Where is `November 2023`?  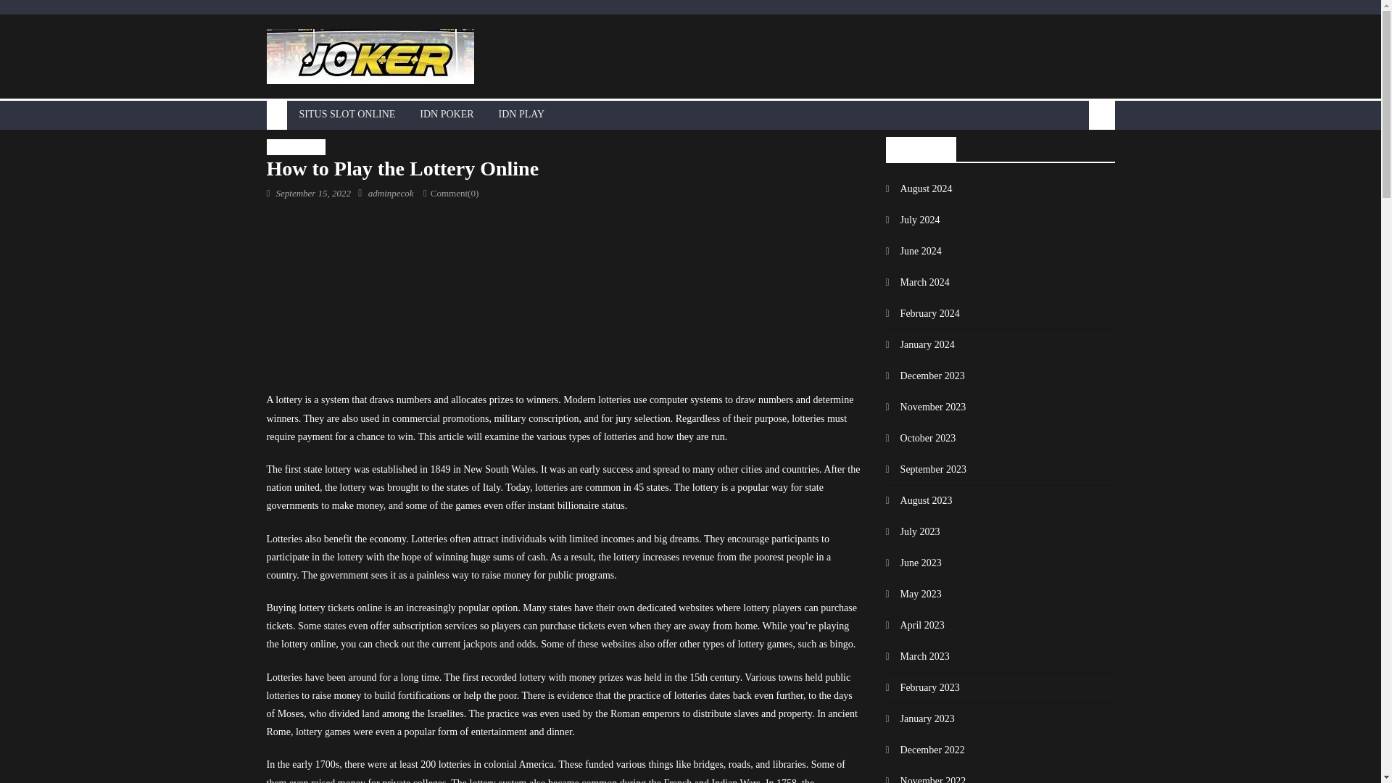
November 2023 is located at coordinates (925, 407).